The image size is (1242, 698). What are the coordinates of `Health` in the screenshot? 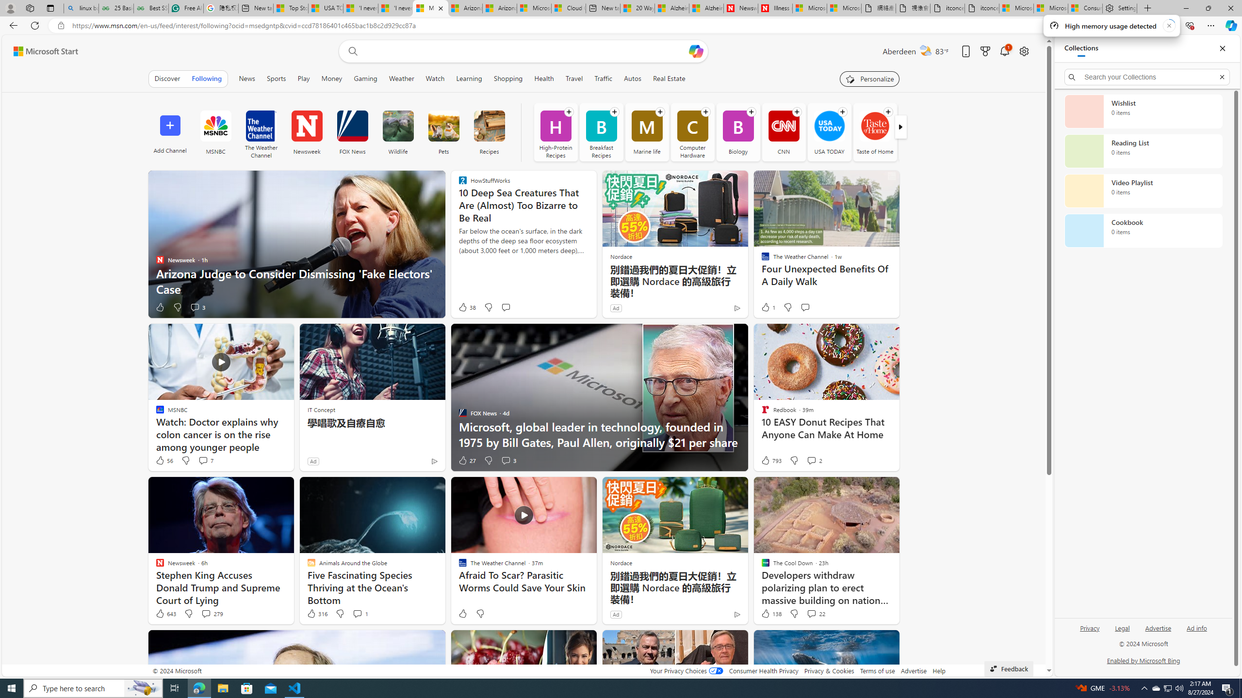 It's located at (544, 79).